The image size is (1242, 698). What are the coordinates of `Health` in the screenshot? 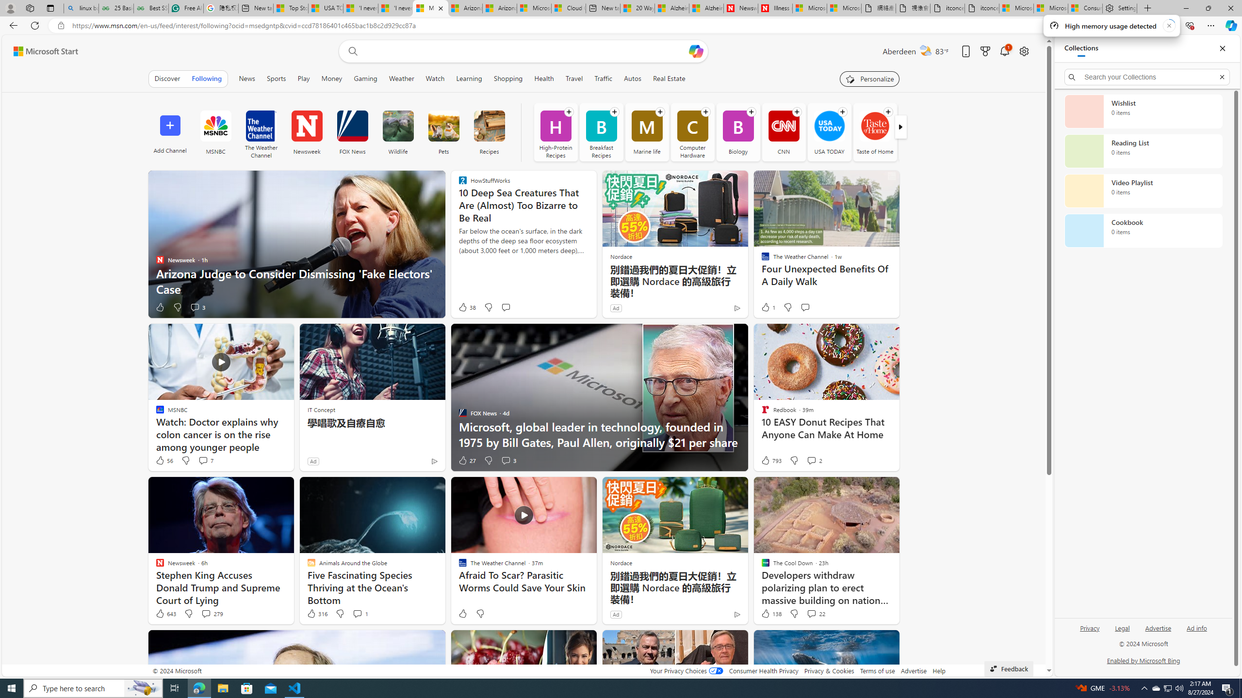 It's located at (544, 79).